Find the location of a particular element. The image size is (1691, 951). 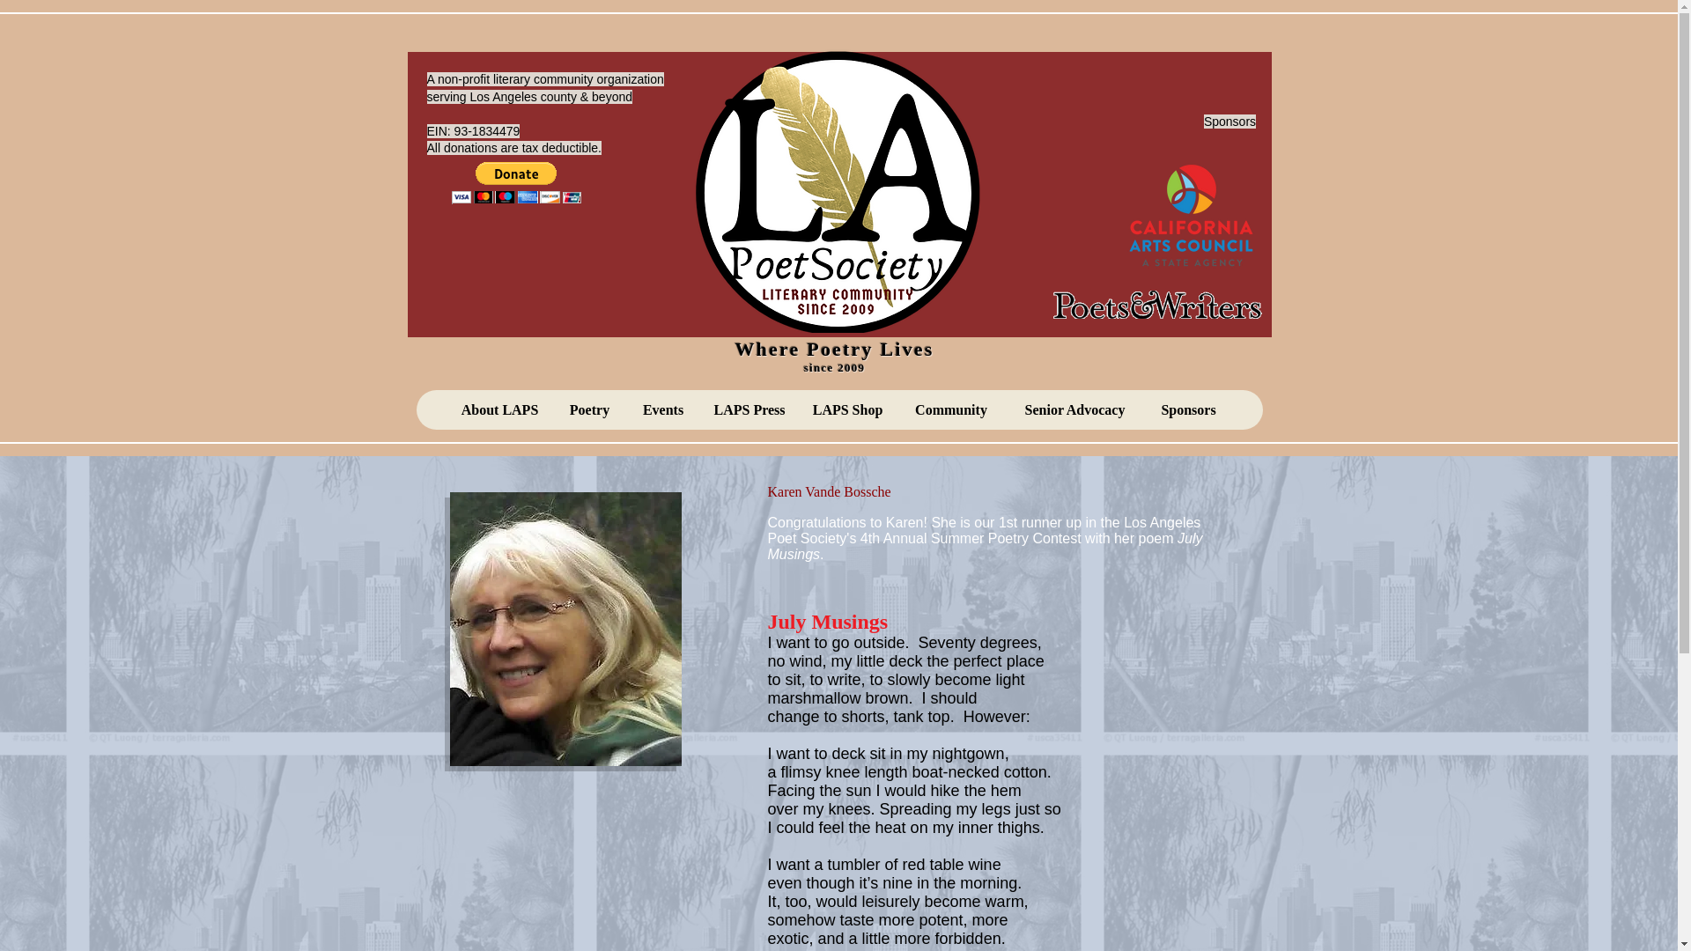

About LAPS is located at coordinates (498, 409).